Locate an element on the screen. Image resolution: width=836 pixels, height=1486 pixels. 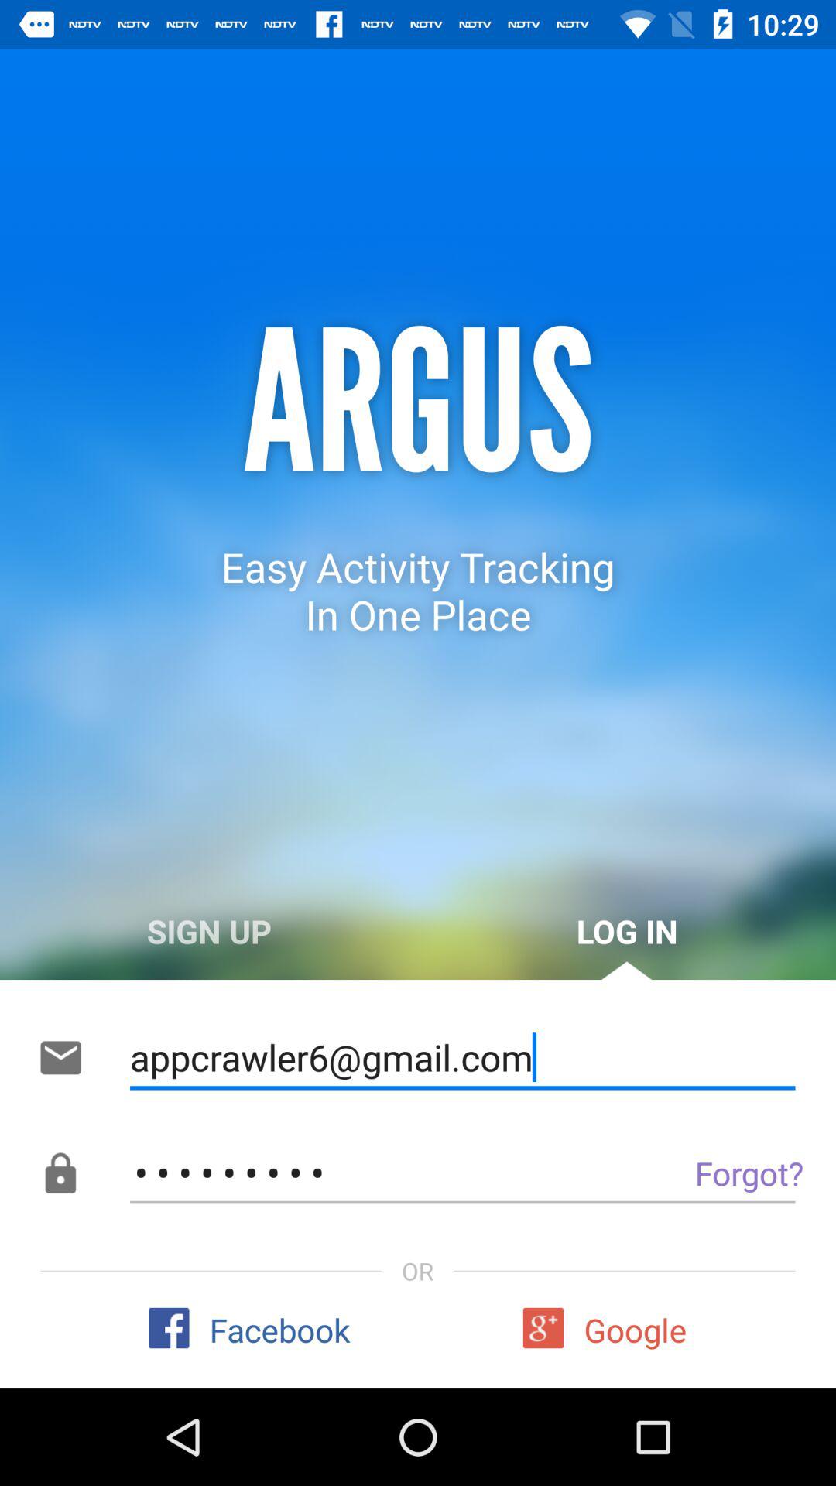
flip until forgot? icon is located at coordinates (714, 1173).